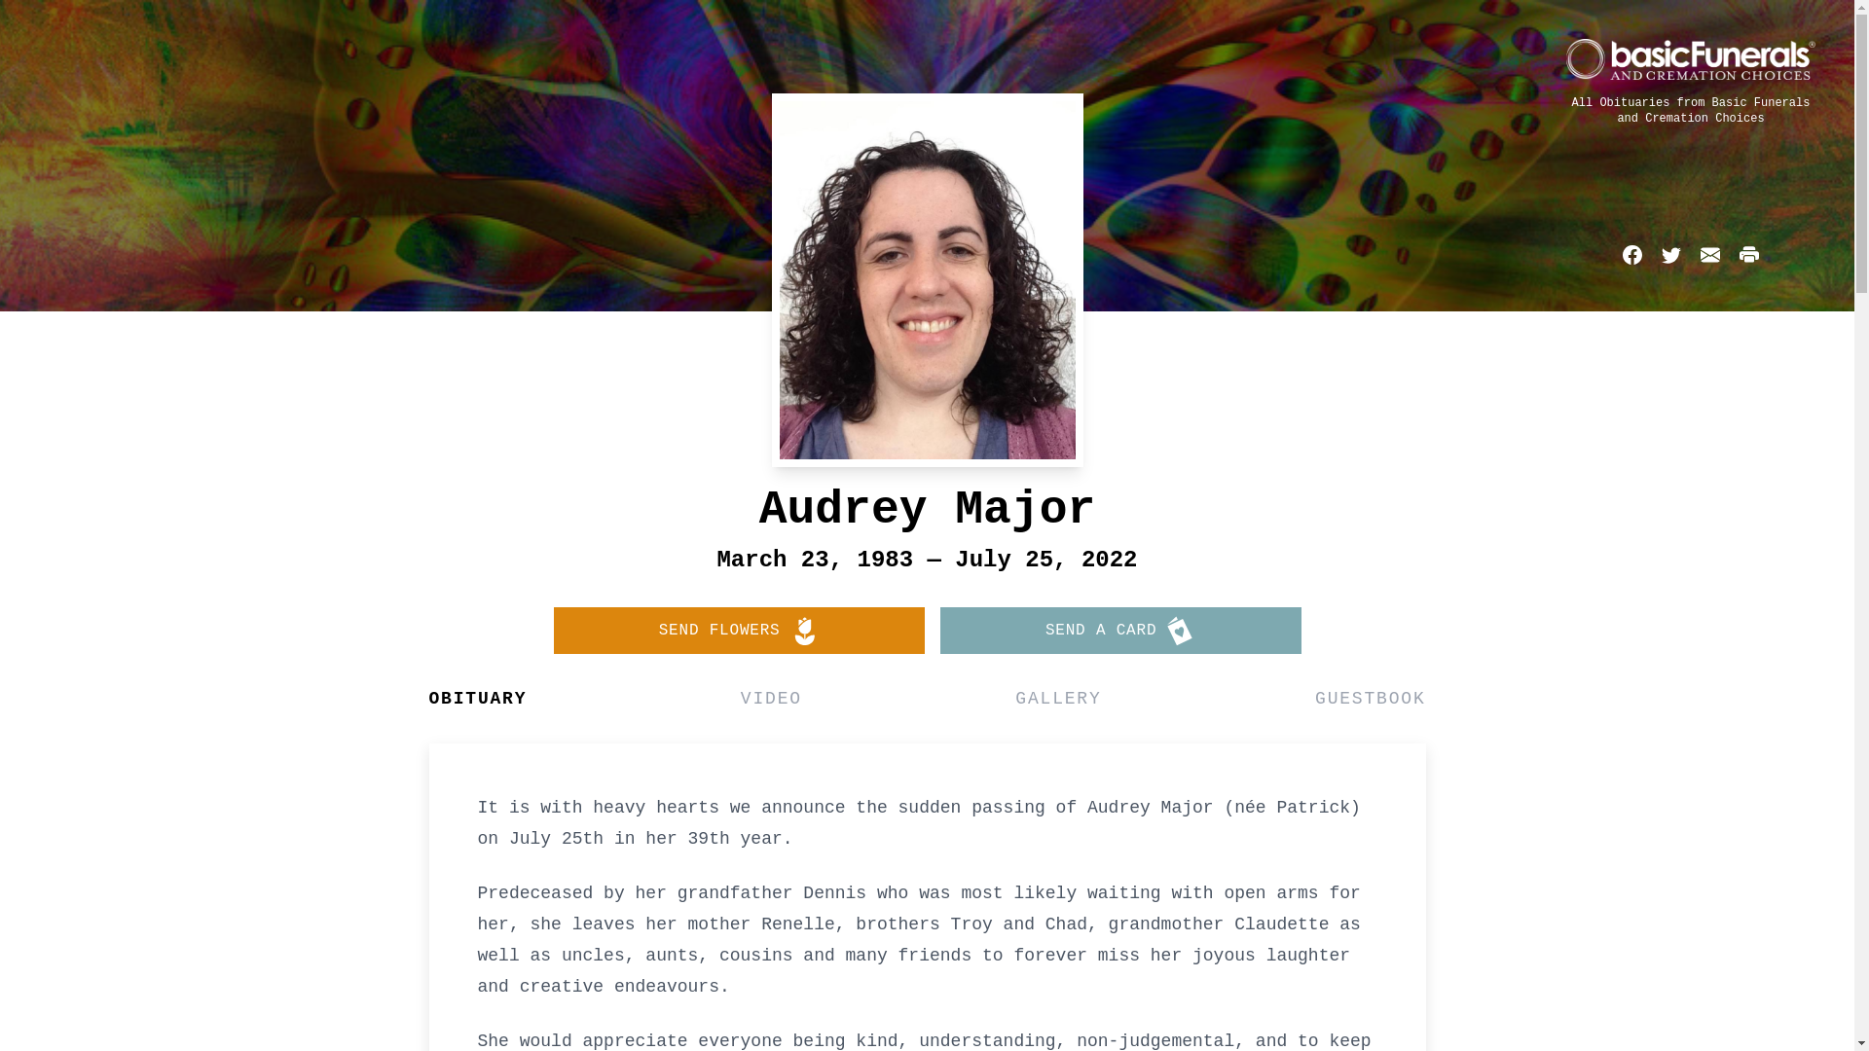 The width and height of the screenshot is (1869, 1051). Describe the element at coordinates (1691, 111) in the screenshot. I see `All Obituaries from Basic Funerals and Cremation Choices` at that location.